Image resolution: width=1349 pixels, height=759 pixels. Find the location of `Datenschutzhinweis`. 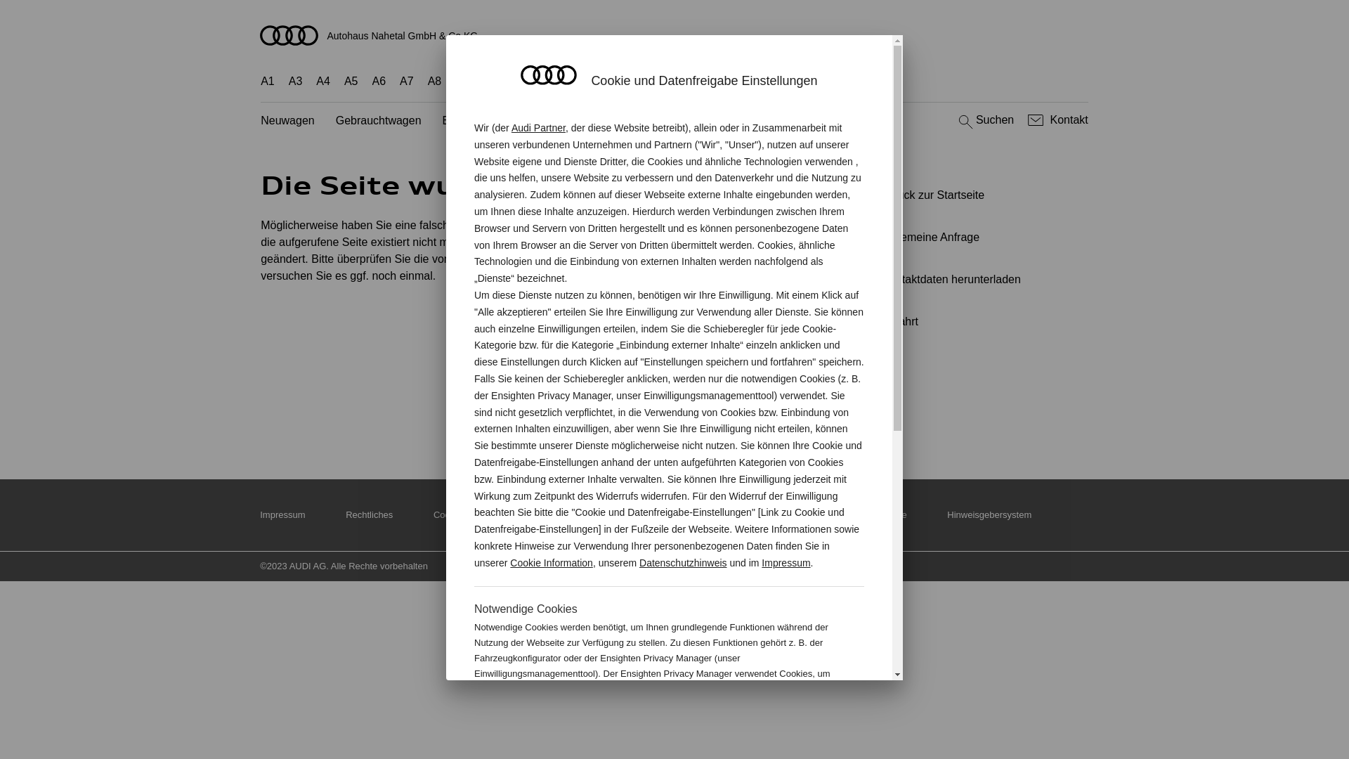

Datenschutzhinweis is located at coordinates (683, 563).